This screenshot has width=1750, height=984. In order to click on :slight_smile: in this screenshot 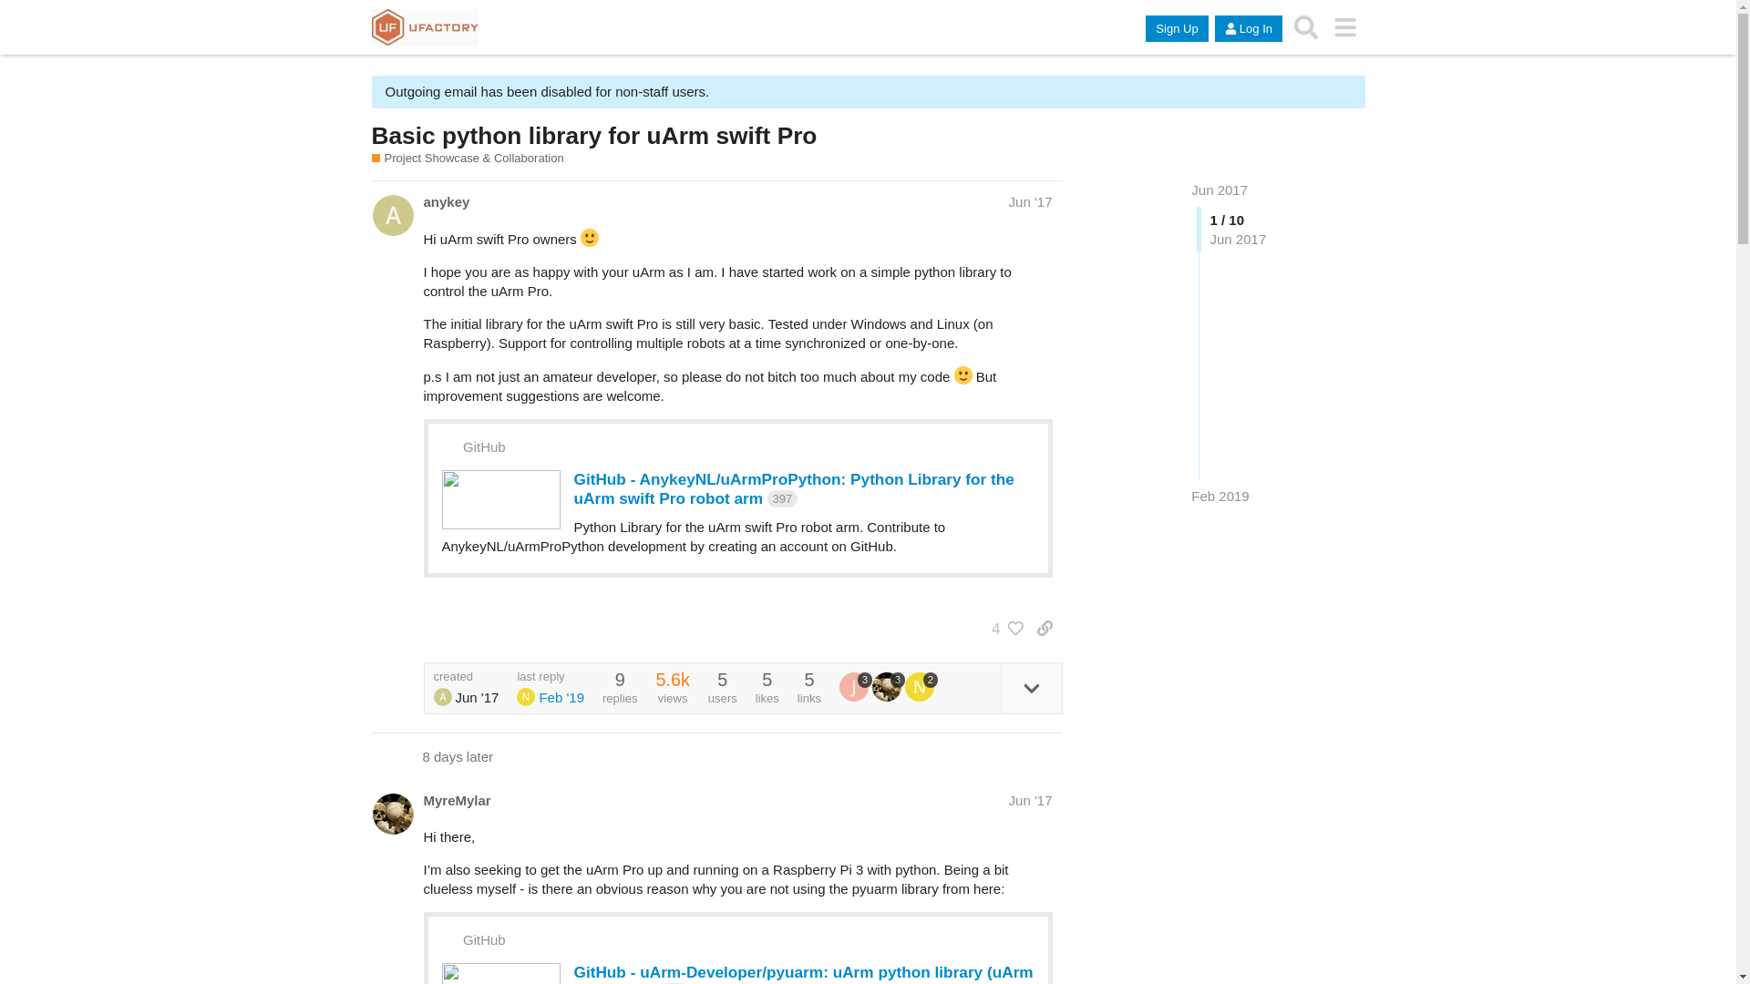, I will do `click(963, 375)`.